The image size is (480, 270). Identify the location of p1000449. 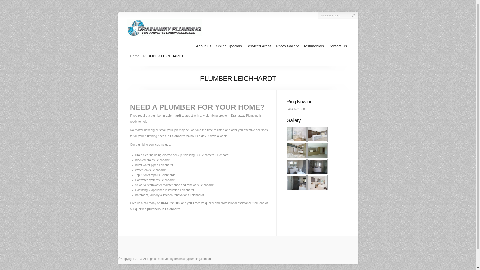
(317, 167).